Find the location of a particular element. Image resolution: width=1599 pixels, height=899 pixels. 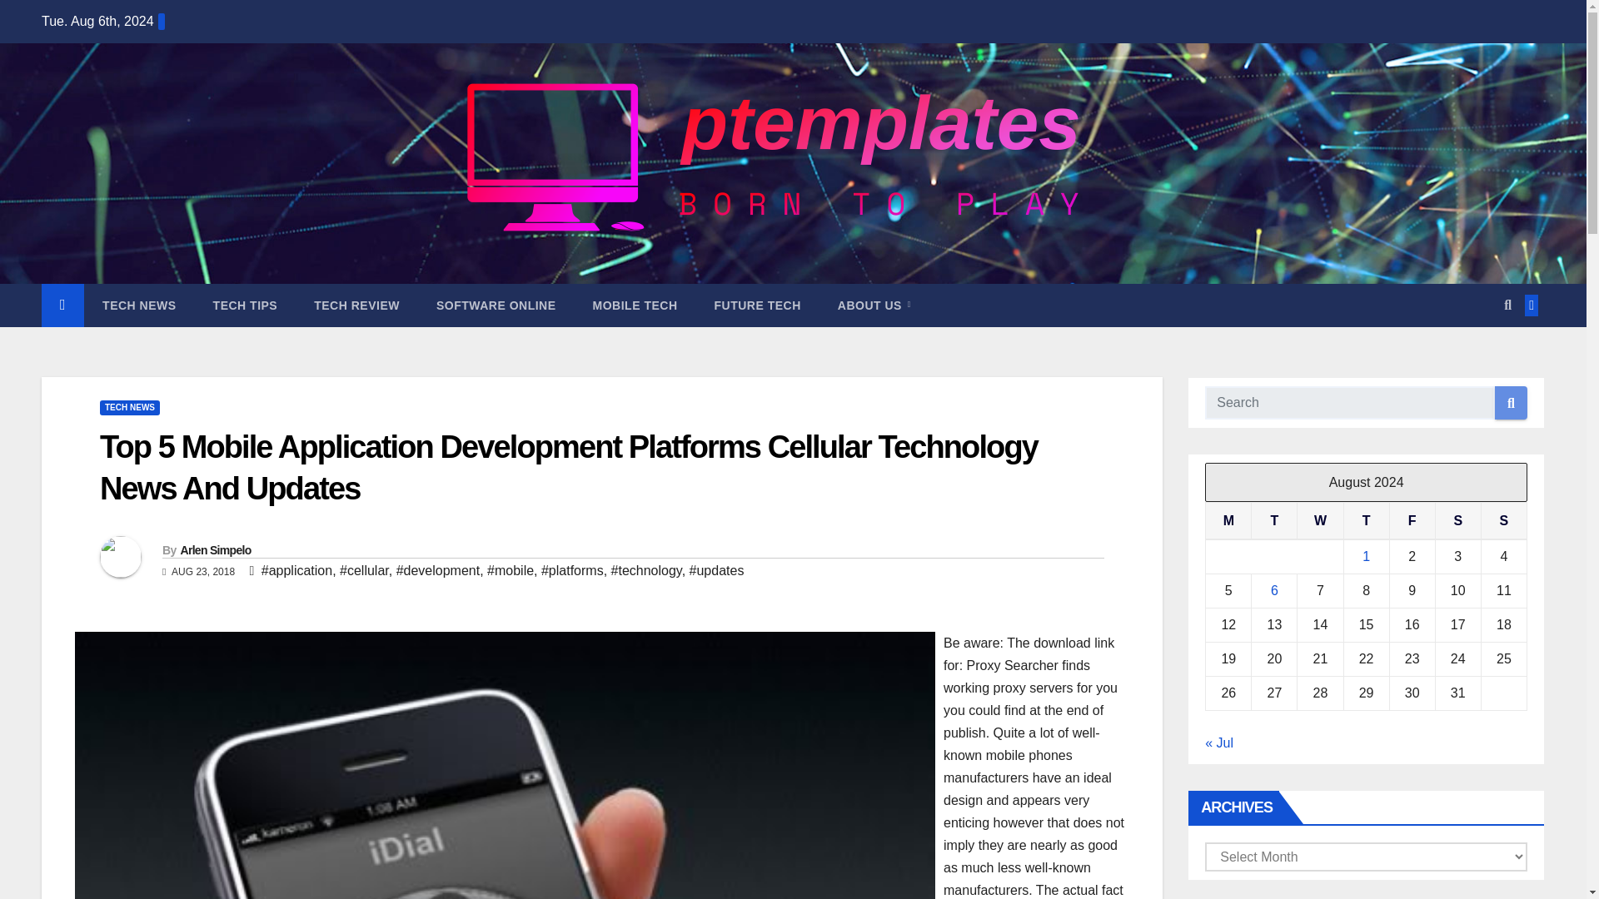

SOFTWARE ONLINE is located at coordinates (496, 305).